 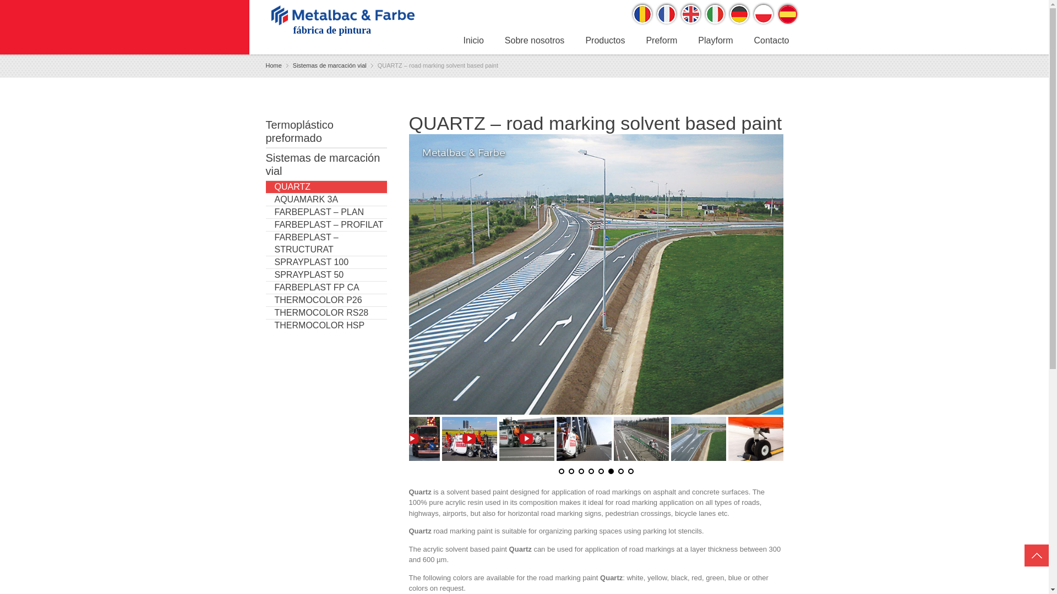 I want to click on FARBEPLAST FP CA, so click(x=326, y=287).